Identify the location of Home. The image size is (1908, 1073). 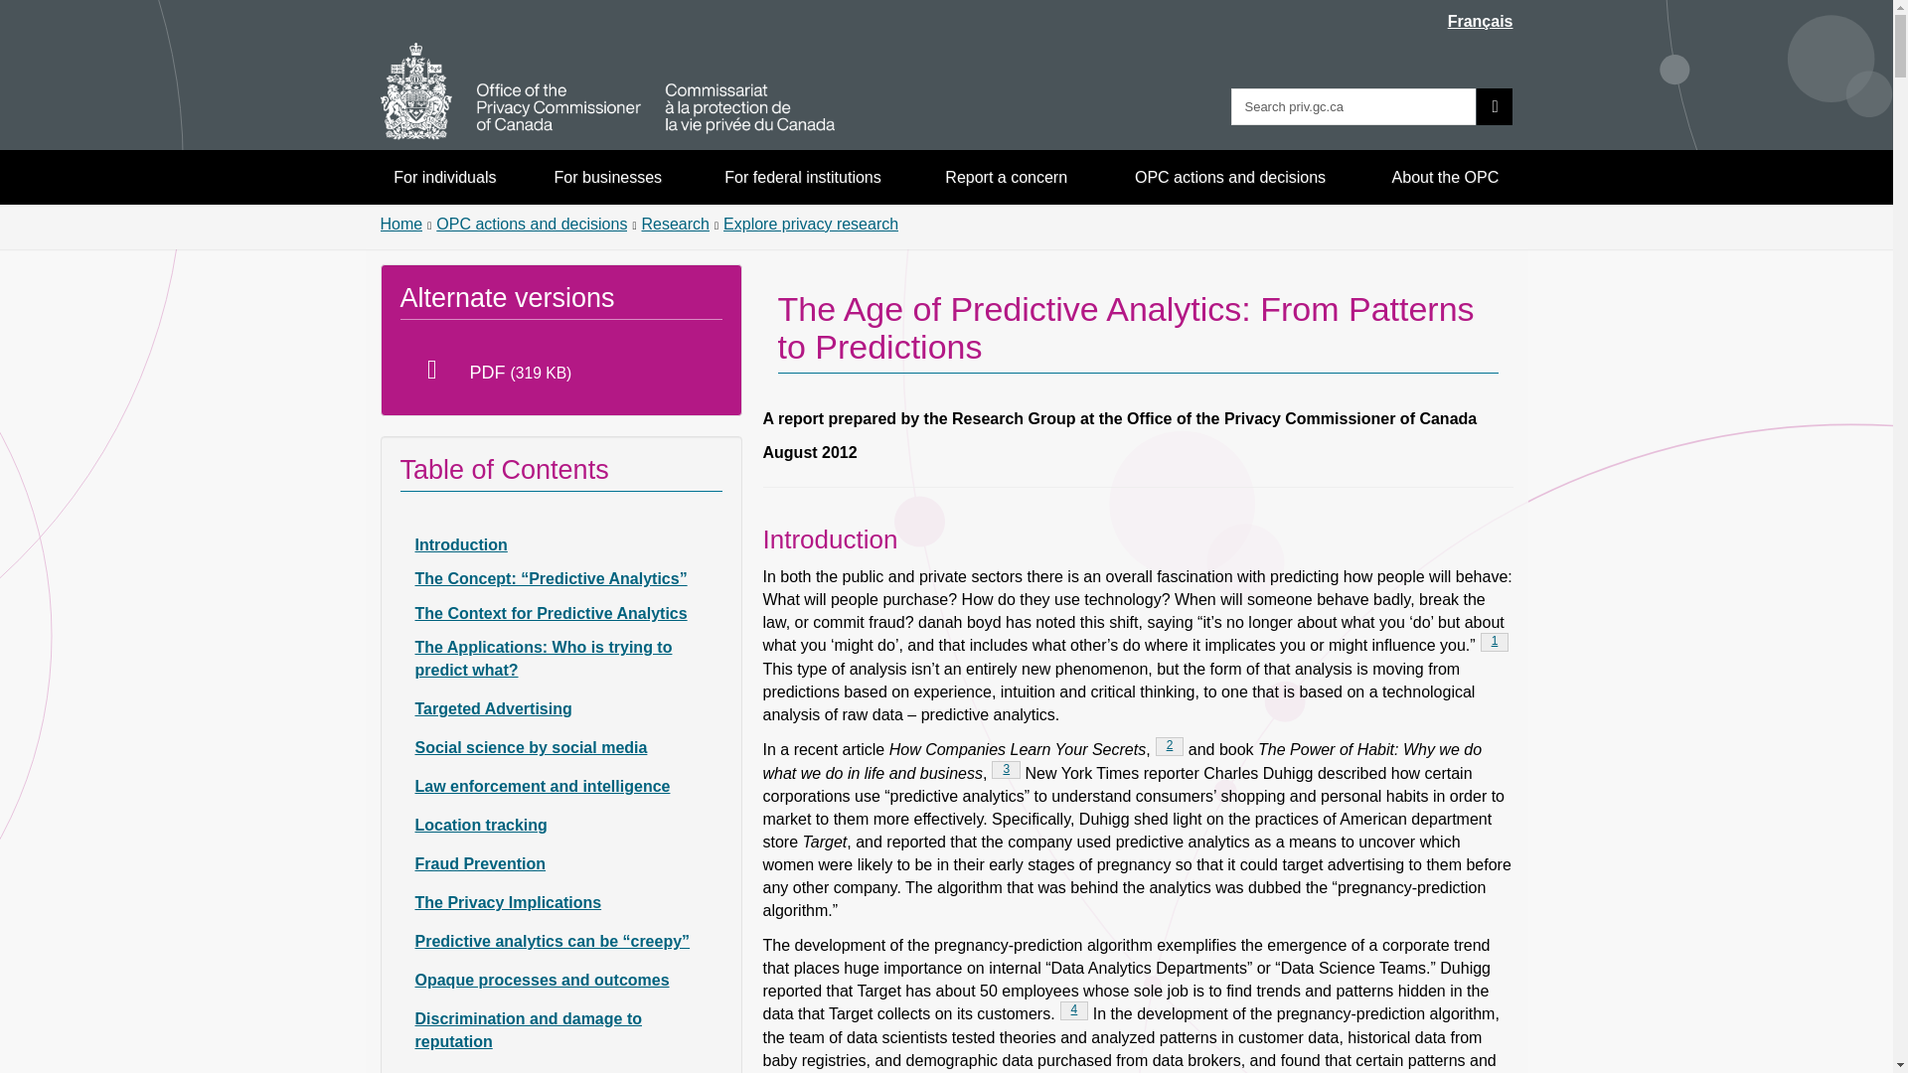
(400, 225).